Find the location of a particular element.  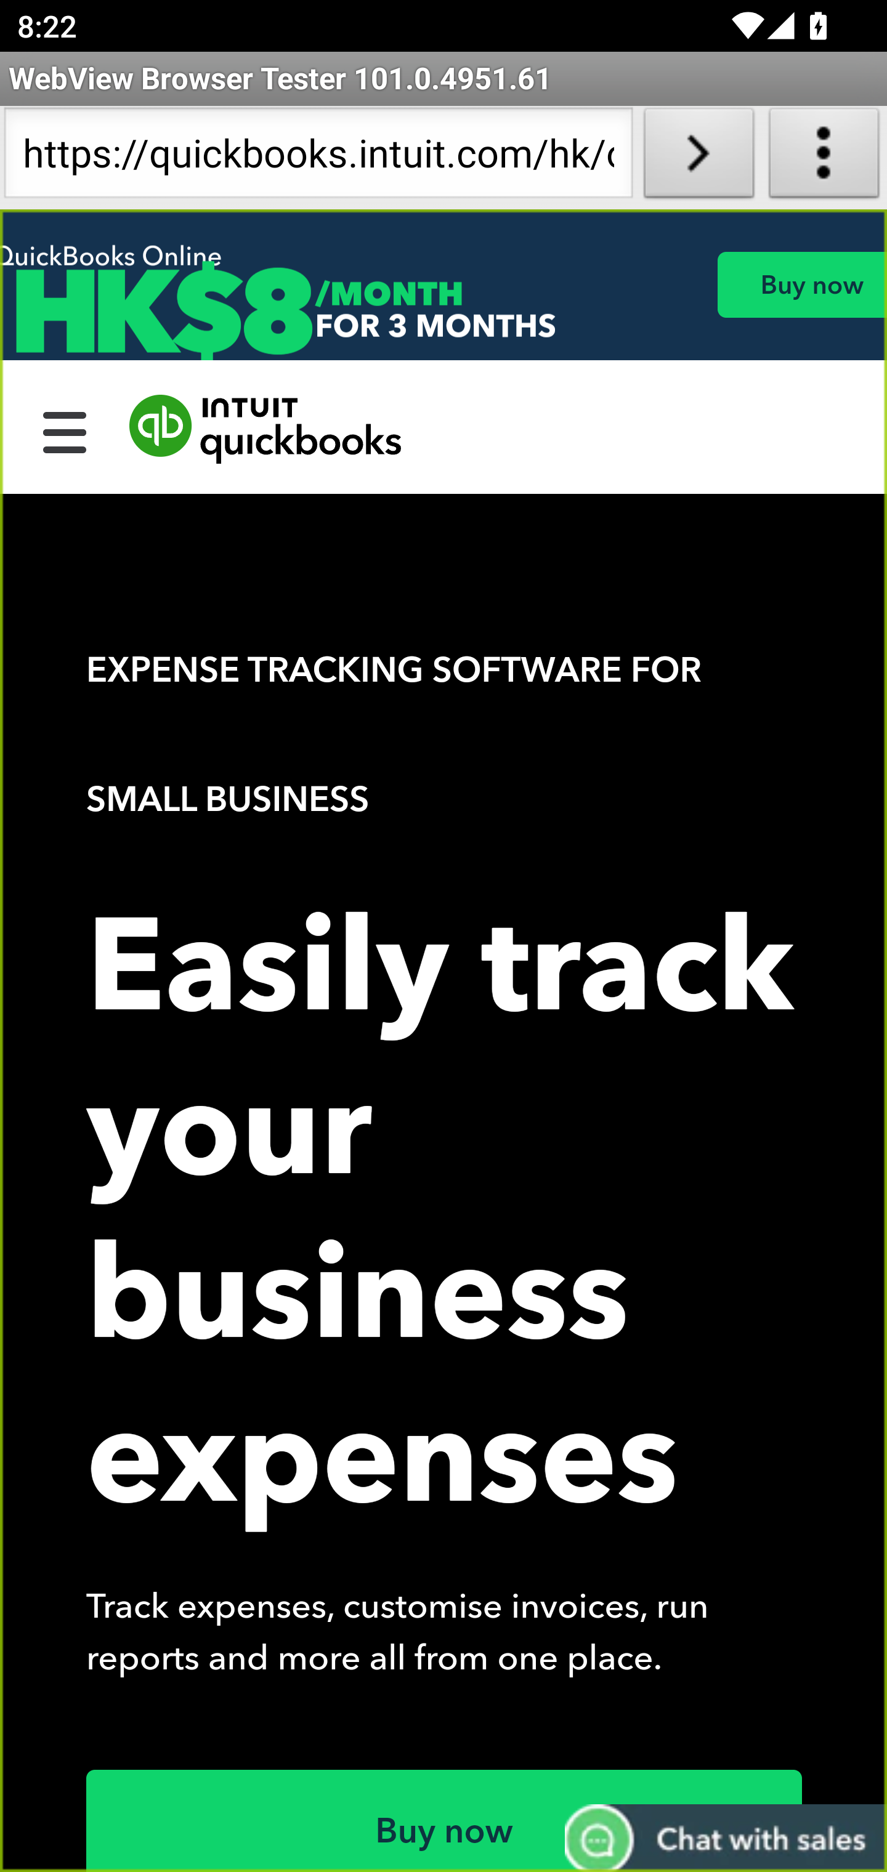

quickbooks is located at coordinates (266, 429).